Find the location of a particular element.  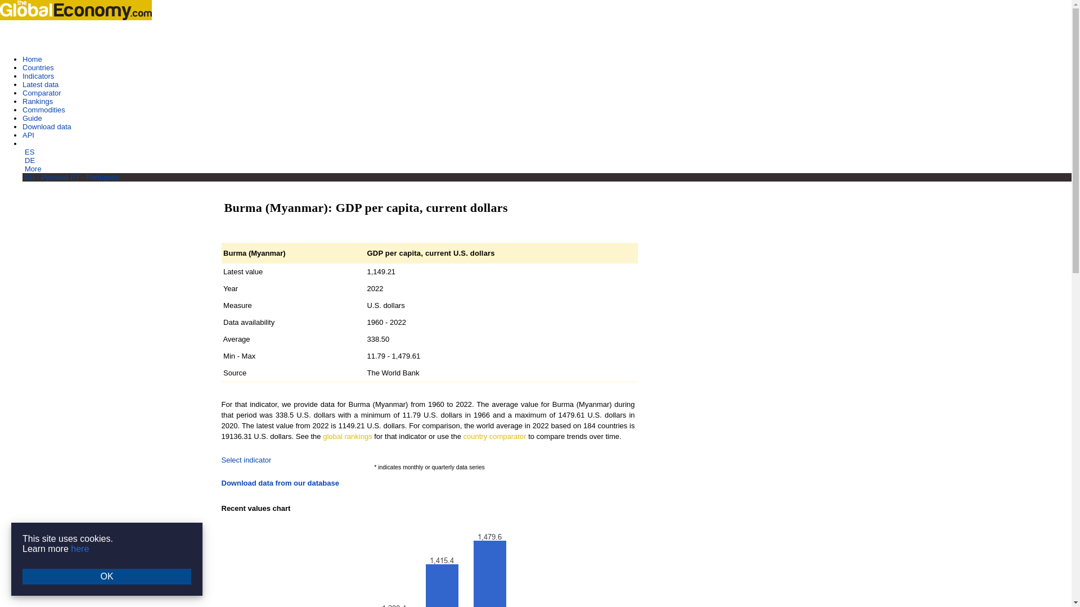

global rankings is located at coordinates (347, 436).